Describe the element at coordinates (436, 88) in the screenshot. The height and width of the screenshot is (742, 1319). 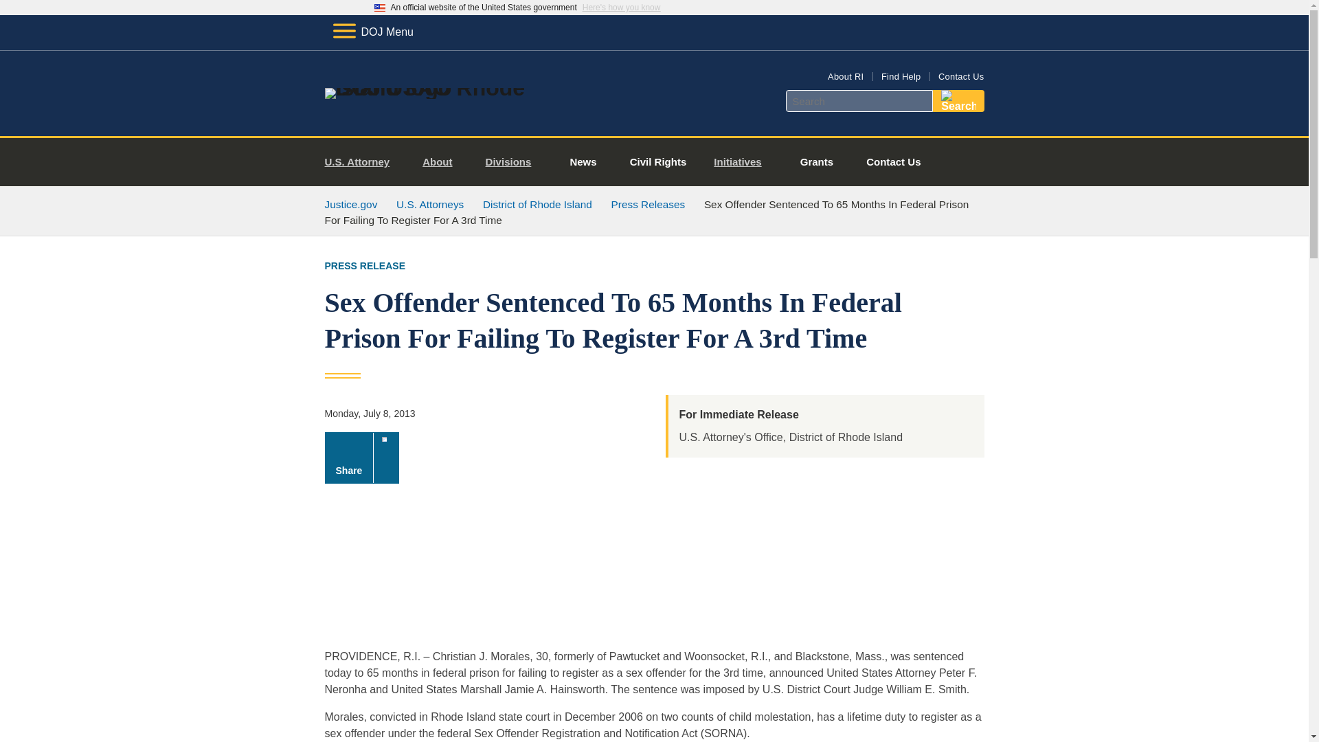
I see `Home` at that location.